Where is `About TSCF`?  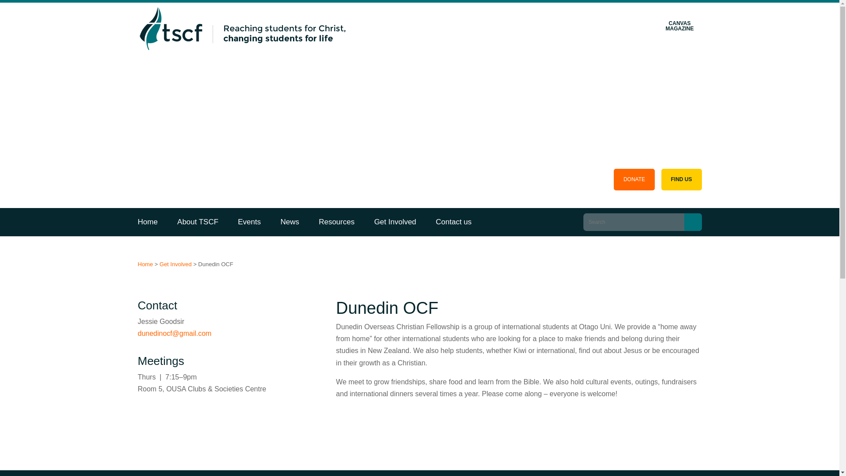 About TSCF is located at coordinates (197, 222).